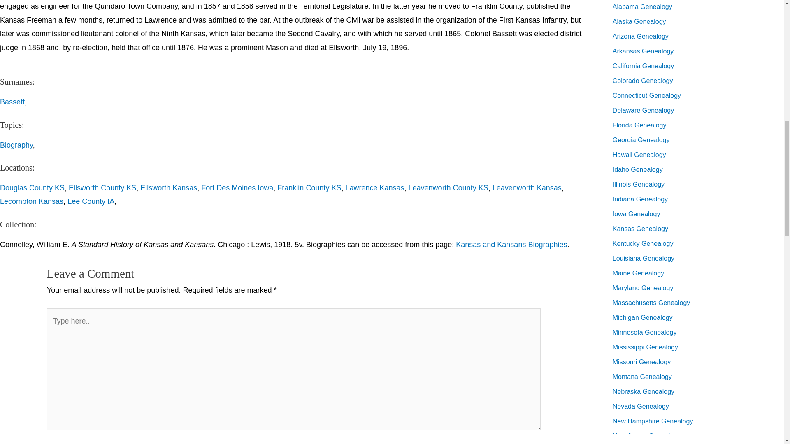 This screenshot has height=444, width=790. I want to click on Arizona Genealogy, so click(640, 36).